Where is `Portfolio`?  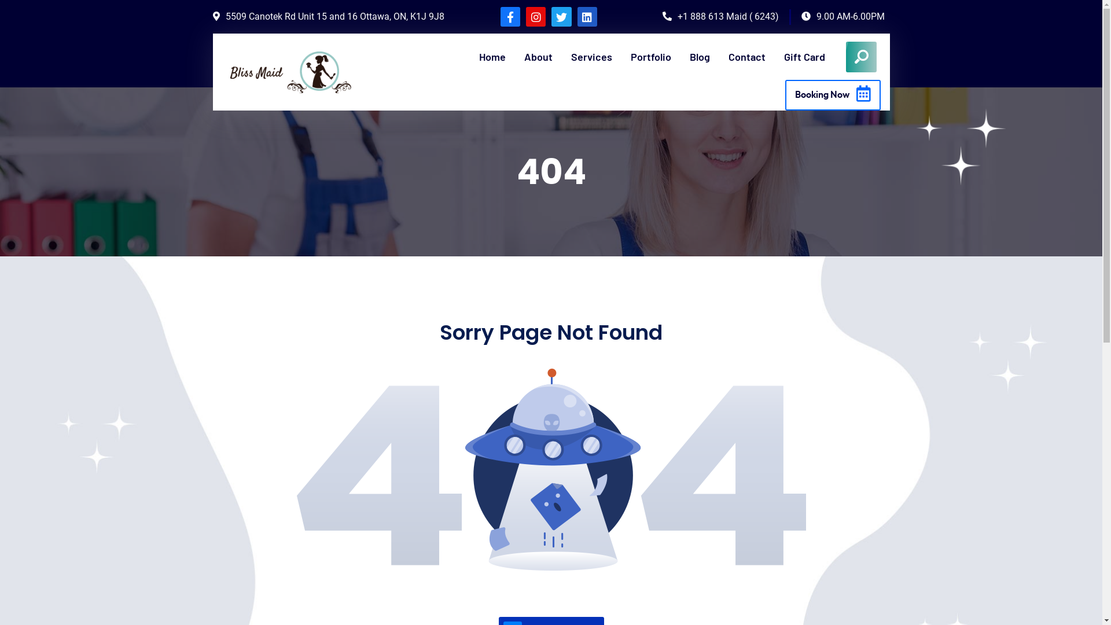 Portfolio is located at coordinates (651, 57).